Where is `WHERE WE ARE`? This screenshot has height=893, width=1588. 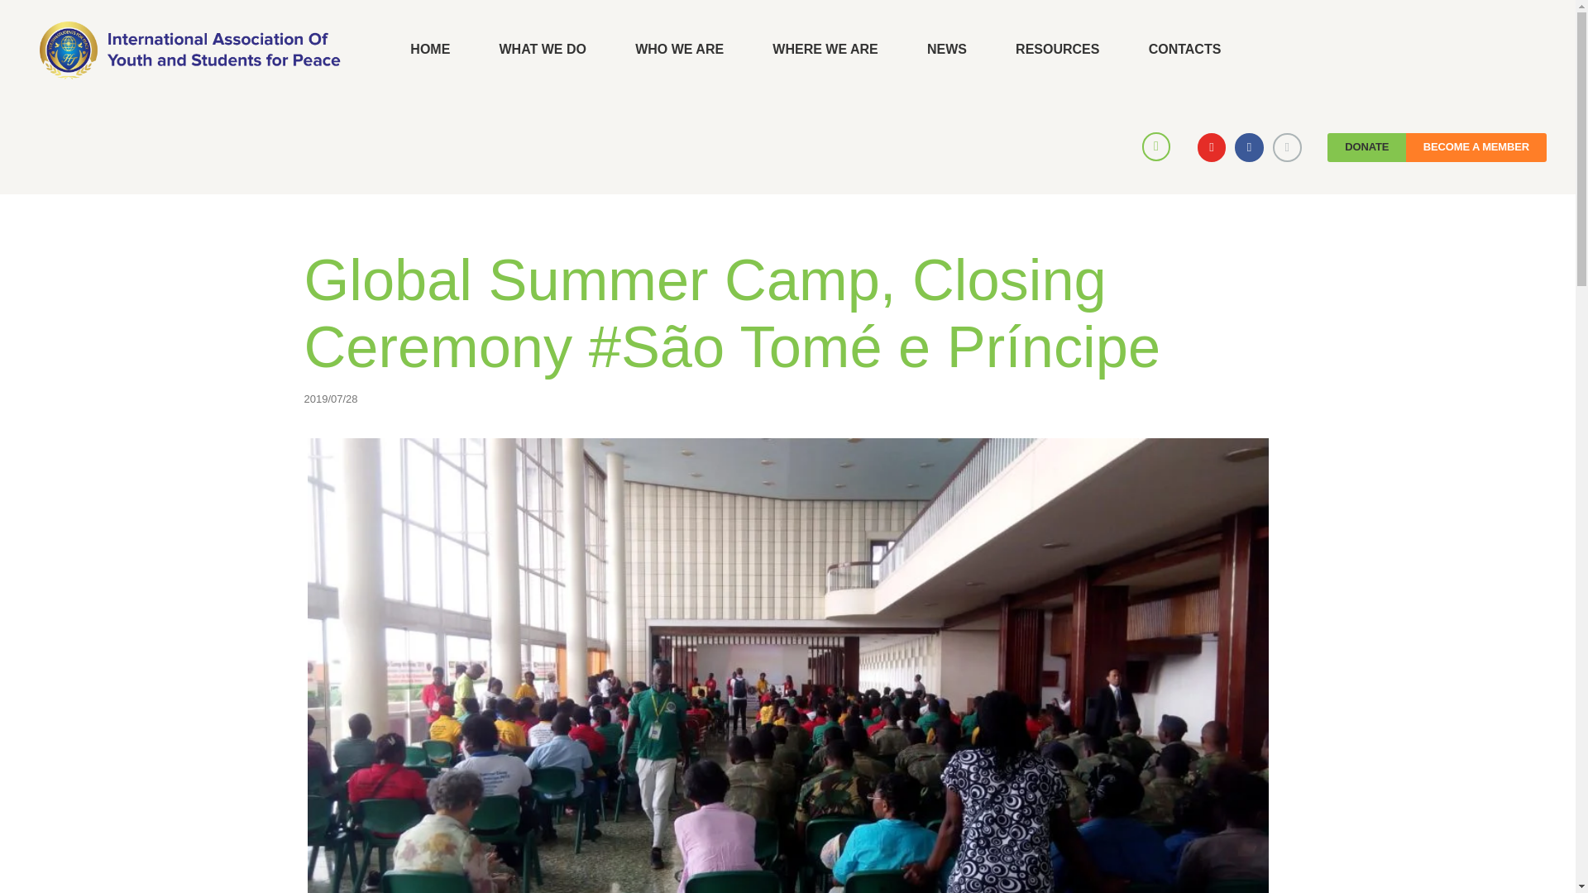
WHERE WE ARE is located at coordinates (825, 50).